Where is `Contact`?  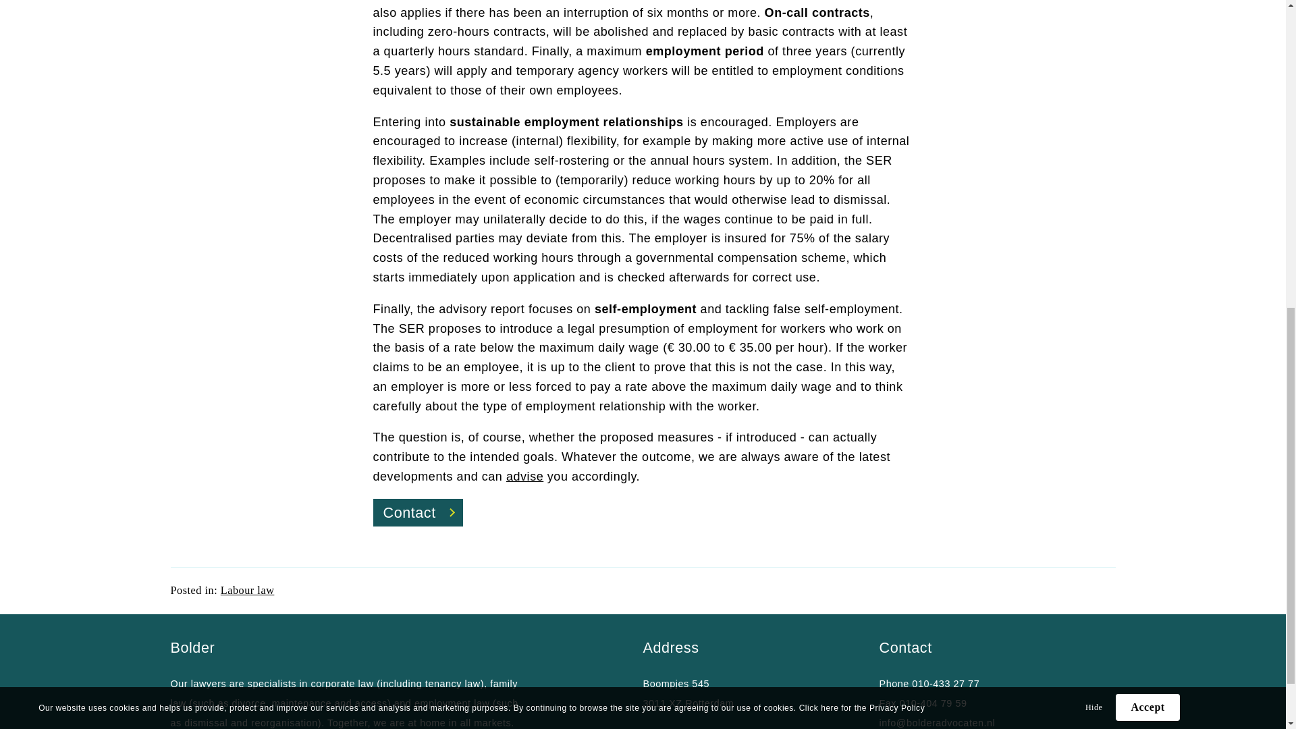 Contact is located at coordinates (417, 512).